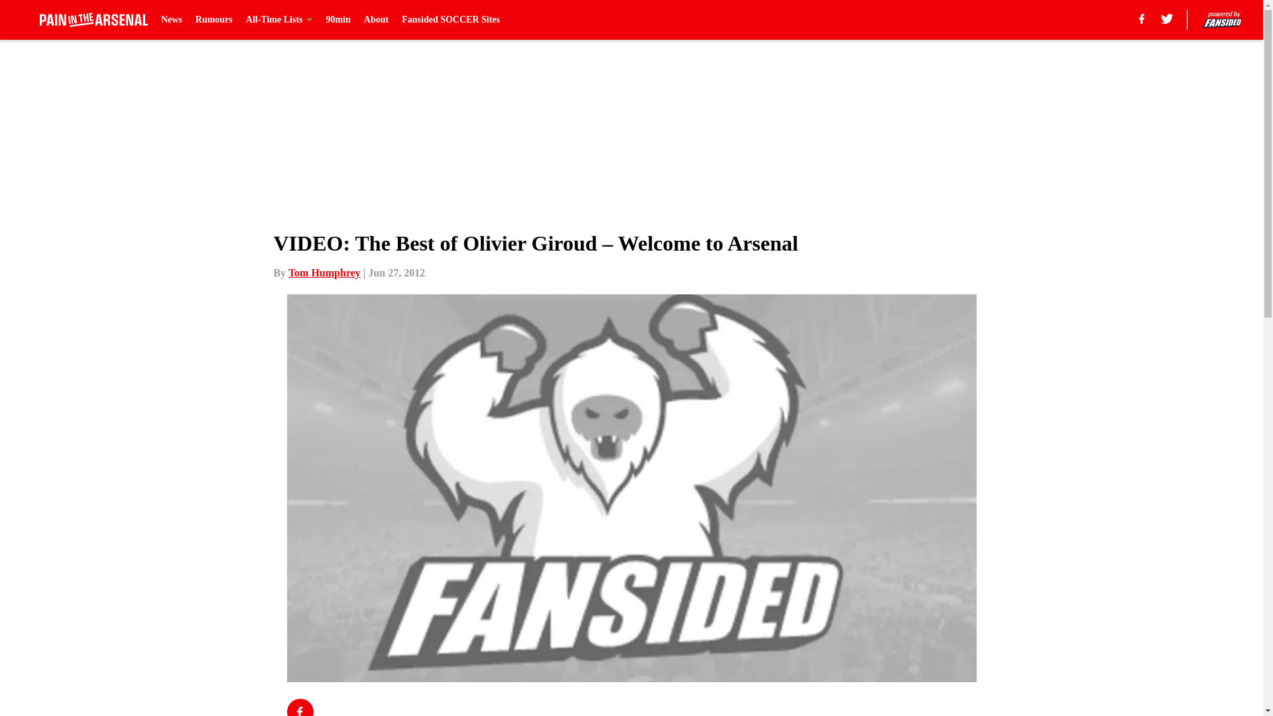 The width and height of the screenshot is (1273, 716). What do you see at coordinates (376, 20) in the screenshot?
I see `About` at bounding box center [376, 20].